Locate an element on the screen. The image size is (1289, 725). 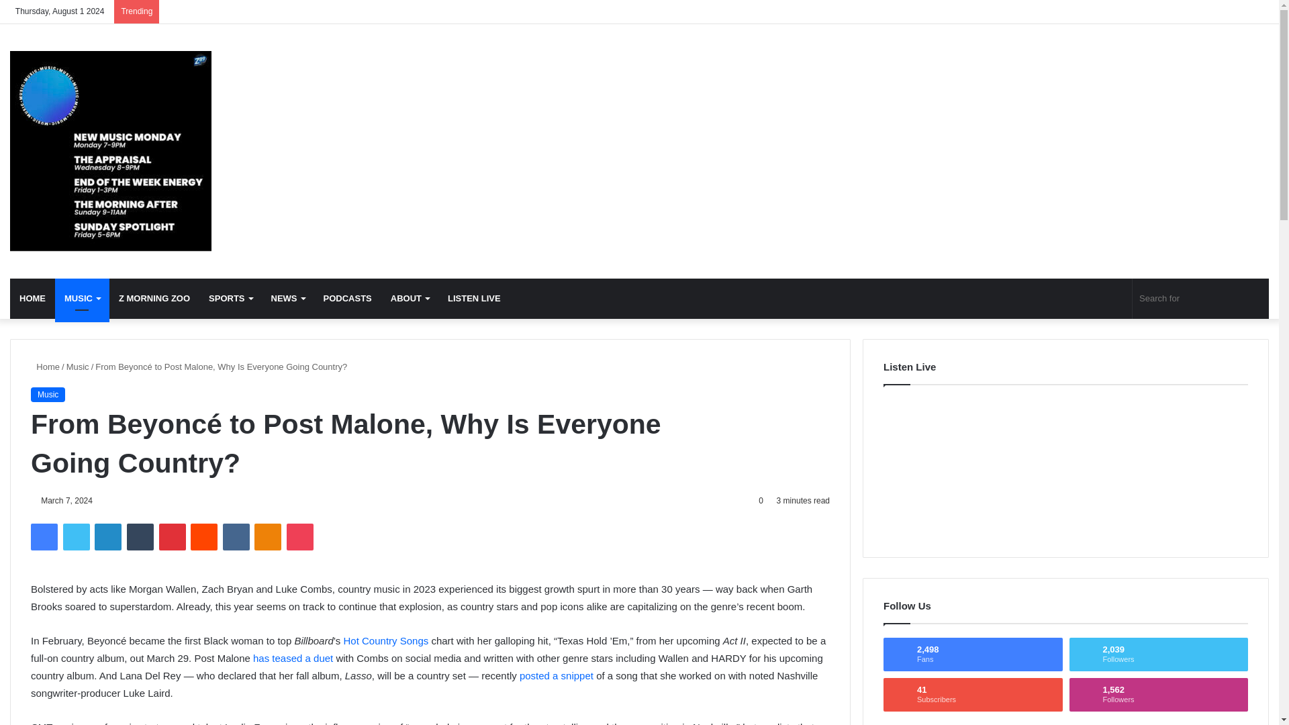
Twitter is located at coordinates (77, 536).